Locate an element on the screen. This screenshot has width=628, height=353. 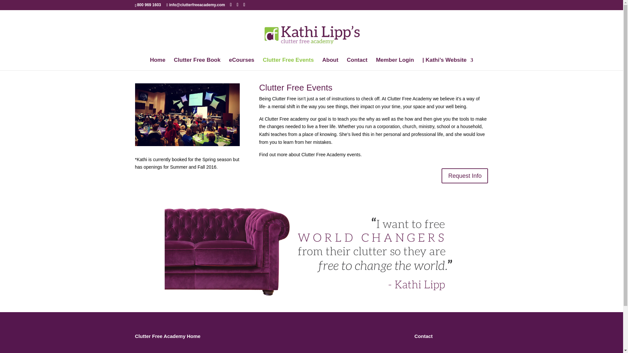
About is located at coordinates (330, 64).